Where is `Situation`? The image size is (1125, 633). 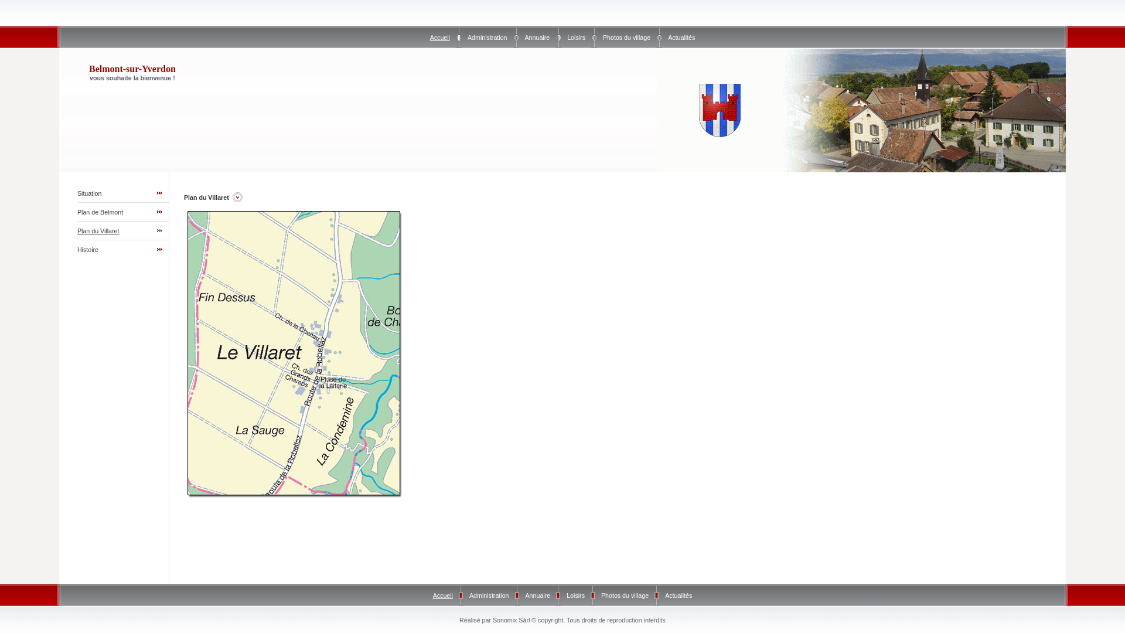
Situation is located at coordinates (89, 193).